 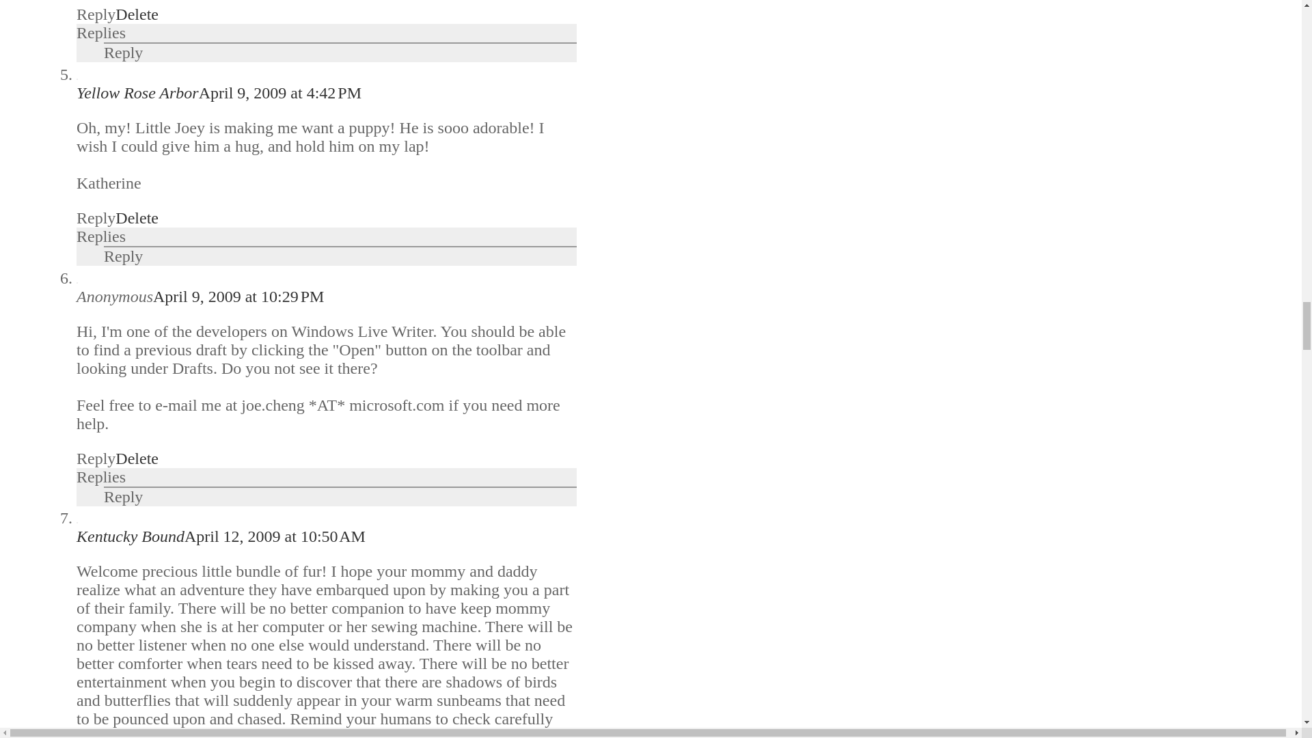 What do you see at coordinates (96, 217) in the screenshot?
I see `Reply` at bounding box center [96, 217].